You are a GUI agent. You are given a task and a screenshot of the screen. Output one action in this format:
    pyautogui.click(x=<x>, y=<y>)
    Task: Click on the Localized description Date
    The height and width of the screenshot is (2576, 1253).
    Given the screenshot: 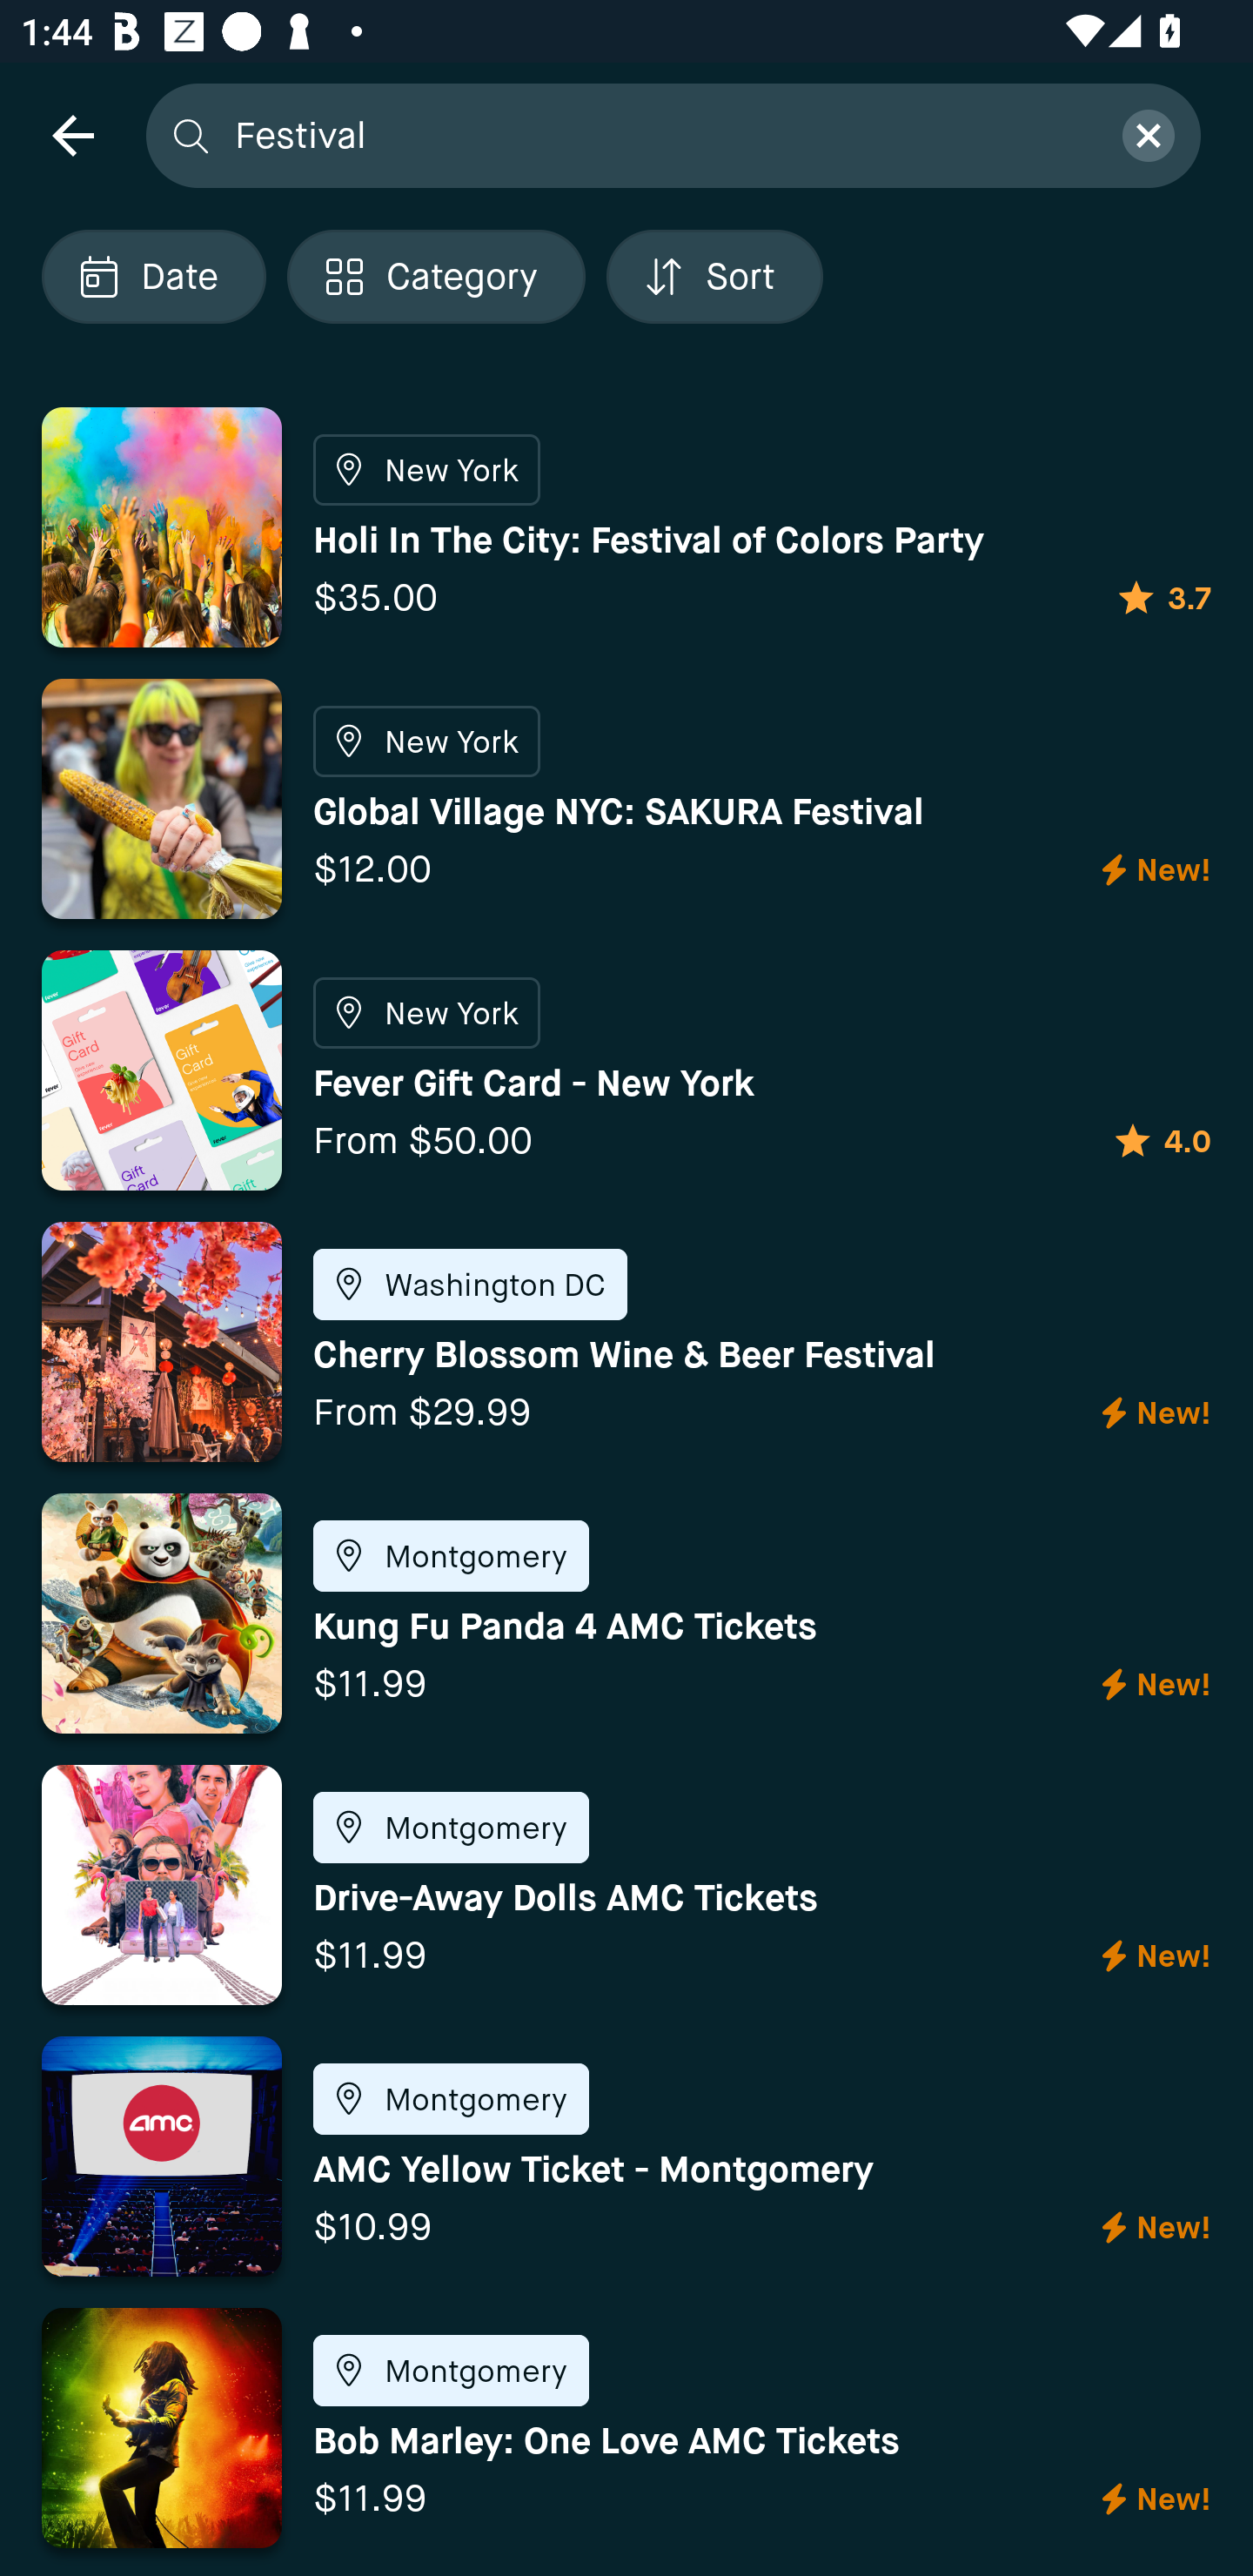 What is the action you would take?
    pyautogui.click(x=153, y=277)
    